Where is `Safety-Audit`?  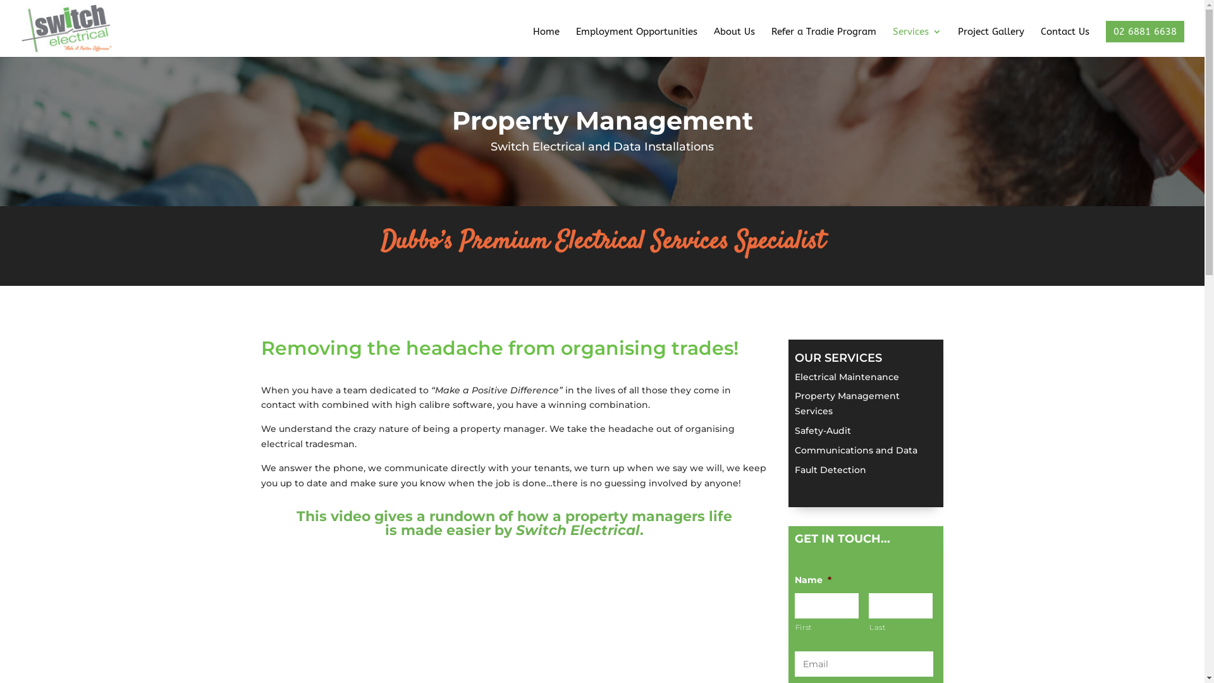
Safety-Audit is located at coordinates (823, 431).